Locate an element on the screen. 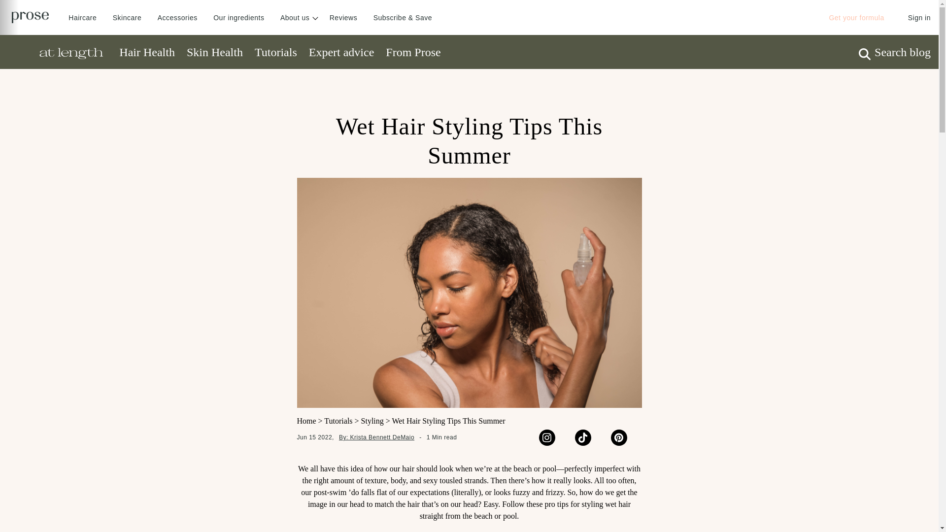 The width and height of the screenshot is (946, 532). Reviews is located at coordinates (343, 18).